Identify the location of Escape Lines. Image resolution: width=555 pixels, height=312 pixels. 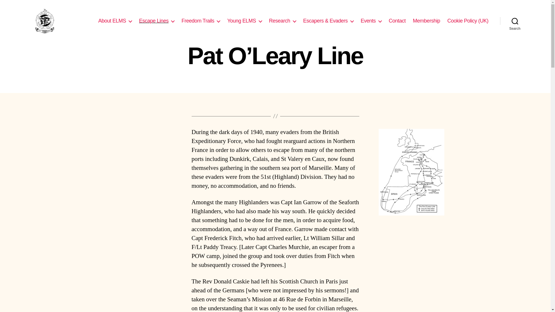
(157, 21).